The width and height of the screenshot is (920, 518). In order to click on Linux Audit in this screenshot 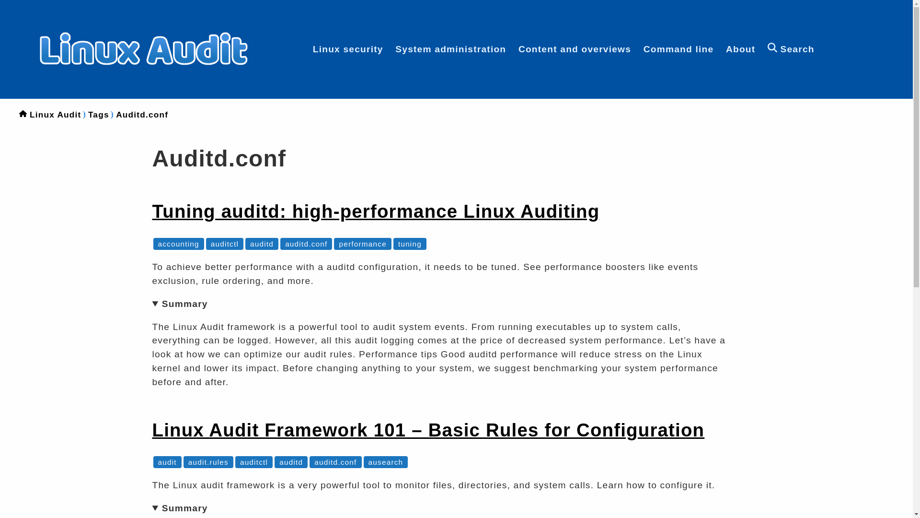, I will do `click(56, 114)`.